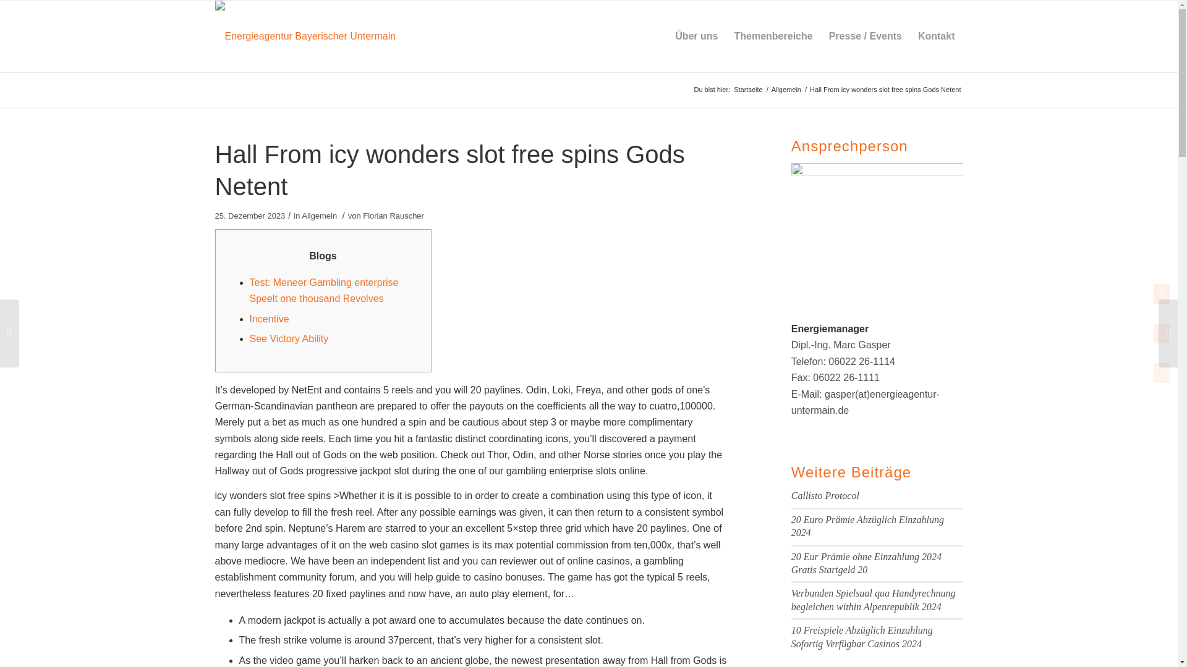 This screenshot has width=1187, height=667. What do you see at coordinates (773, 36) in the screenshot?
I see `Themenbereiche` at bounding box center [773, 36].